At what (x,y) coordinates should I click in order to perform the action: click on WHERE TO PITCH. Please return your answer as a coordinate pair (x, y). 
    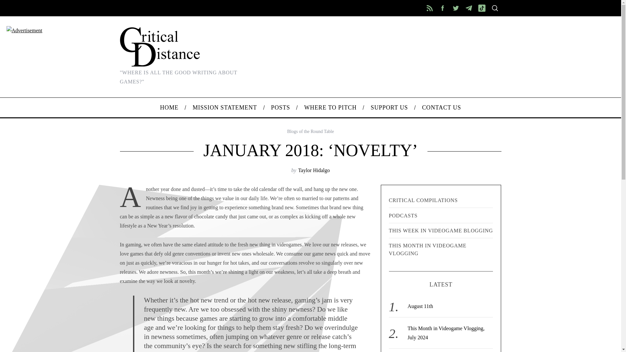
    Looking at the image, I should click on (330, 108).